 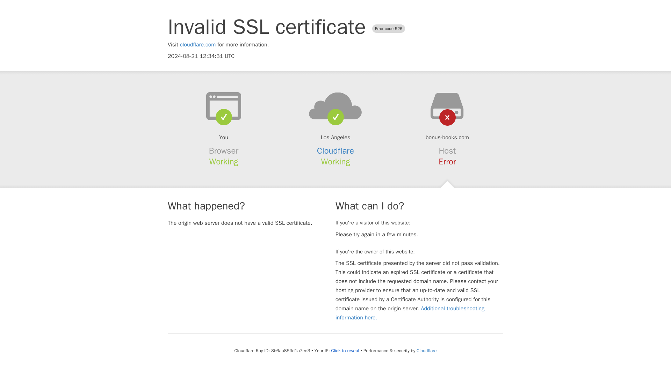 I want to click on Cloudflare, so click(x=426, y=350).